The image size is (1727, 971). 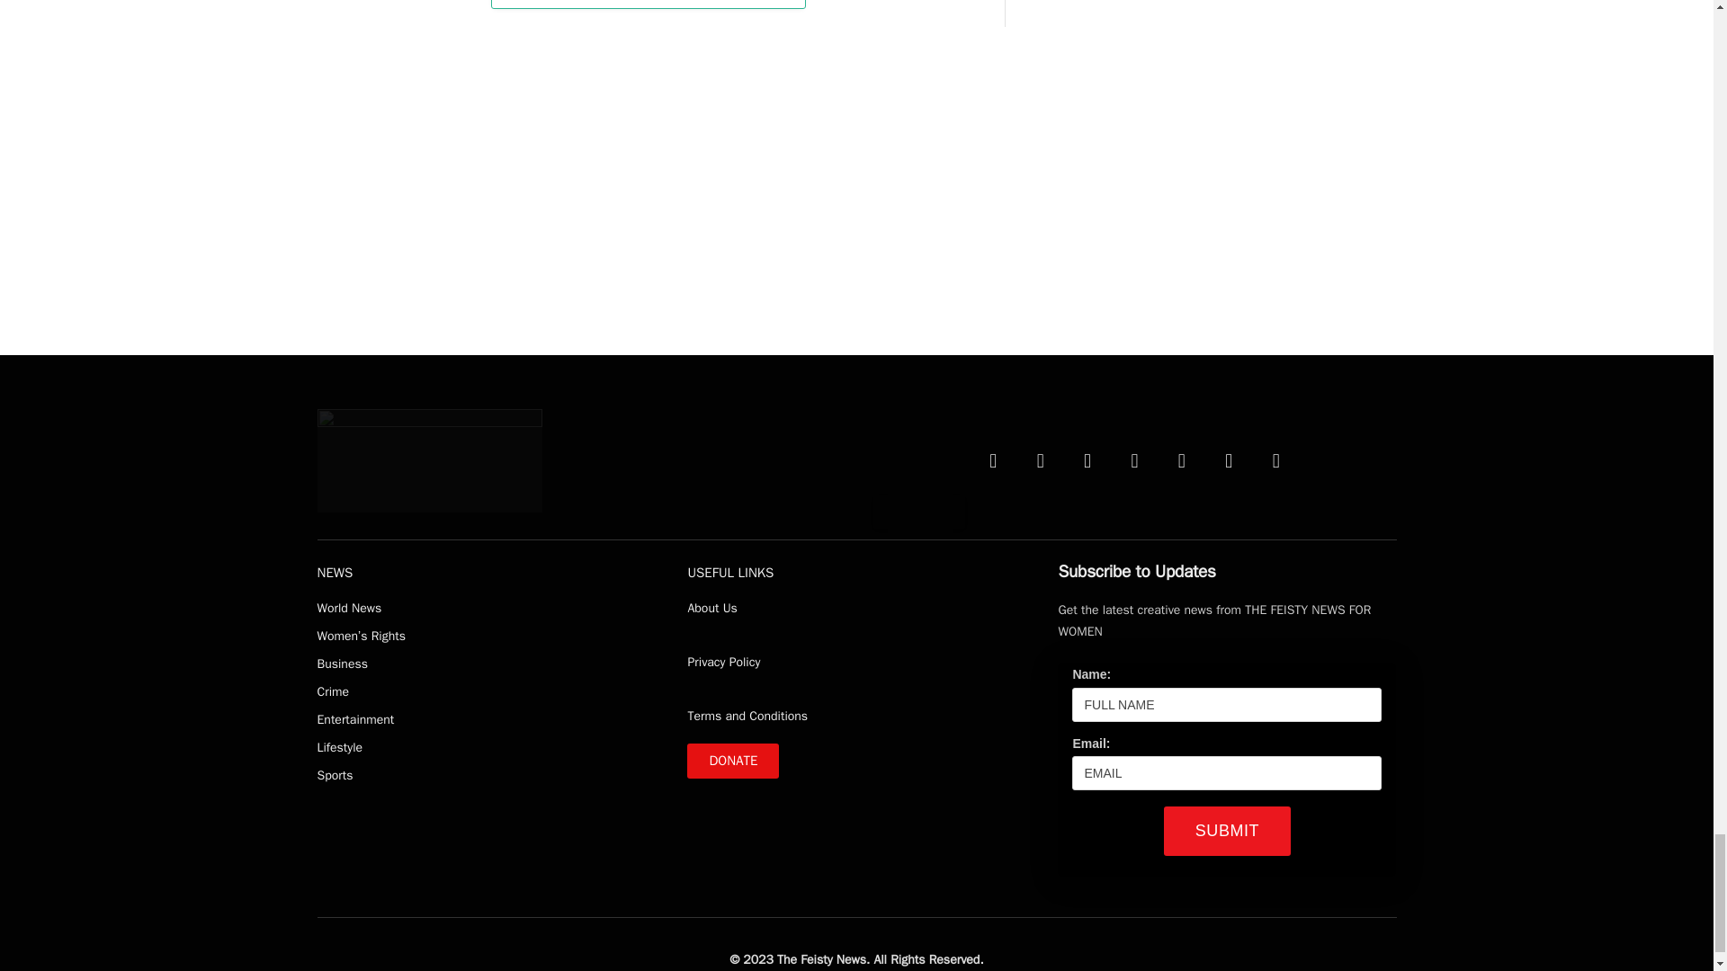 What do you see at coordinates (1227, 705) in the screenshot?
I see `FULL NAME` at bounding box center [1227, 705].